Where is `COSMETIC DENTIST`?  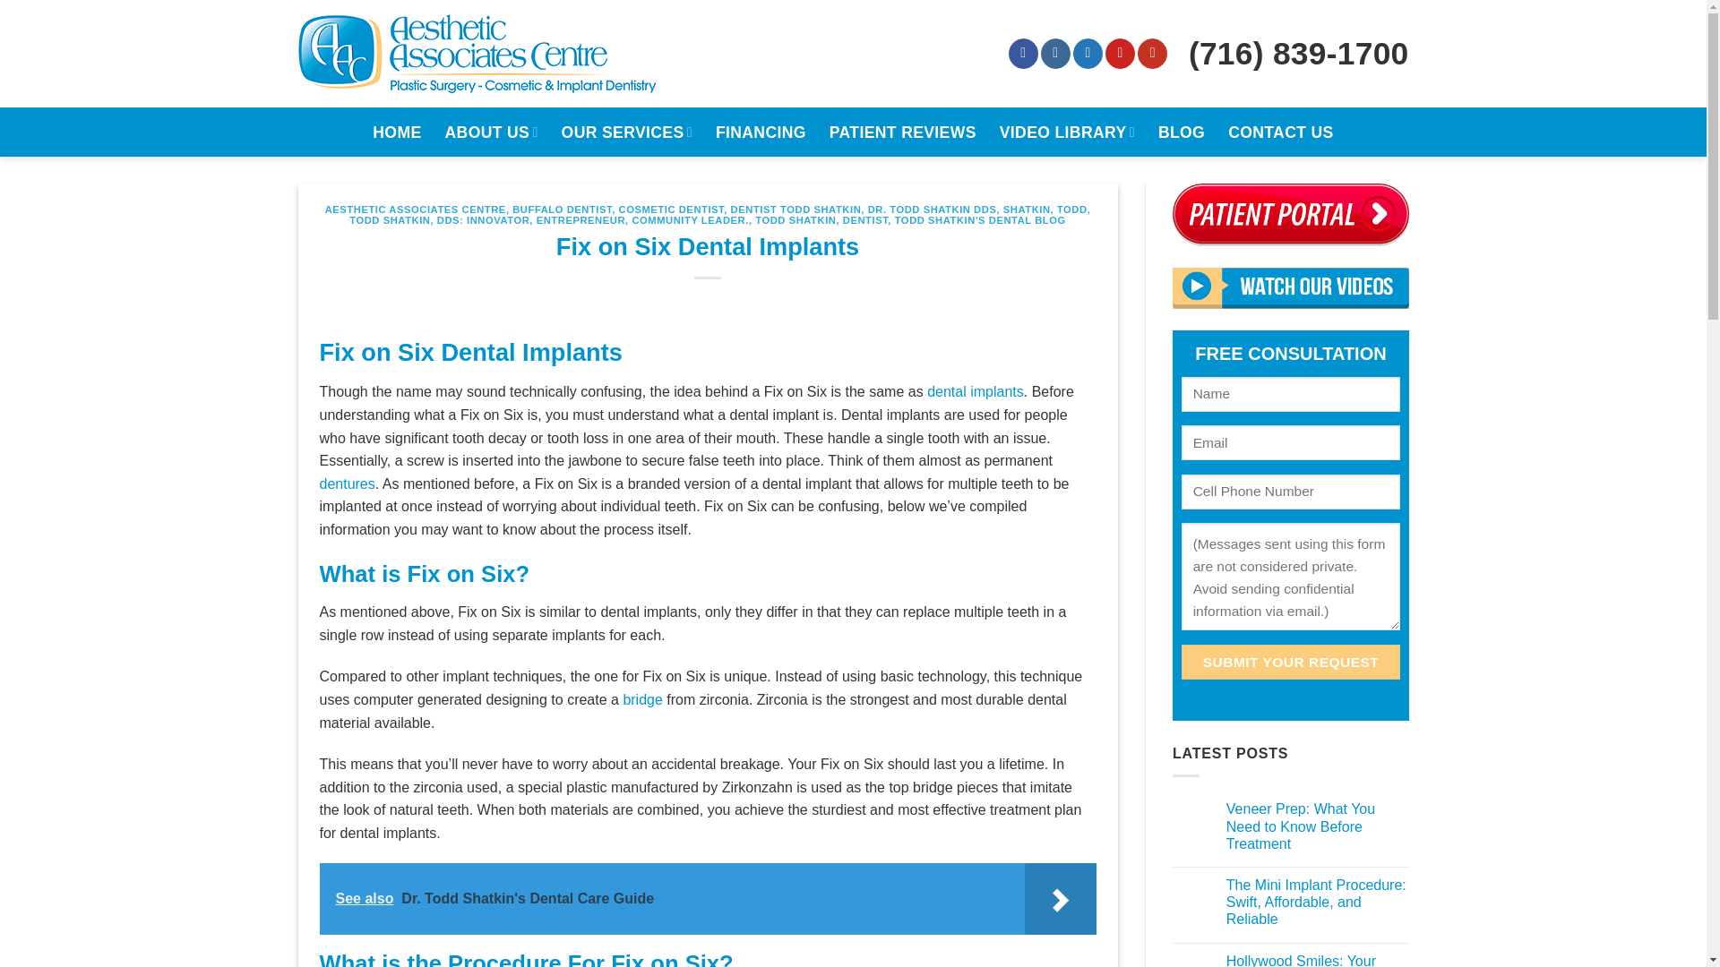 COSMETIC DENTIST is located at coordinates (672, 209).